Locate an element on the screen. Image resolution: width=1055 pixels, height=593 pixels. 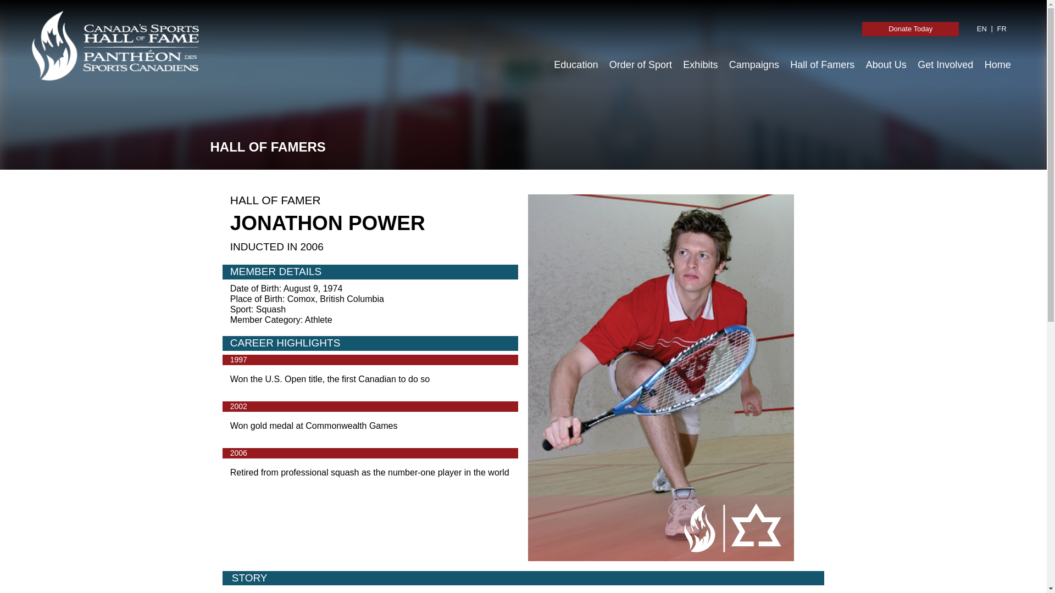
EN is located at coordinates (982, 29).